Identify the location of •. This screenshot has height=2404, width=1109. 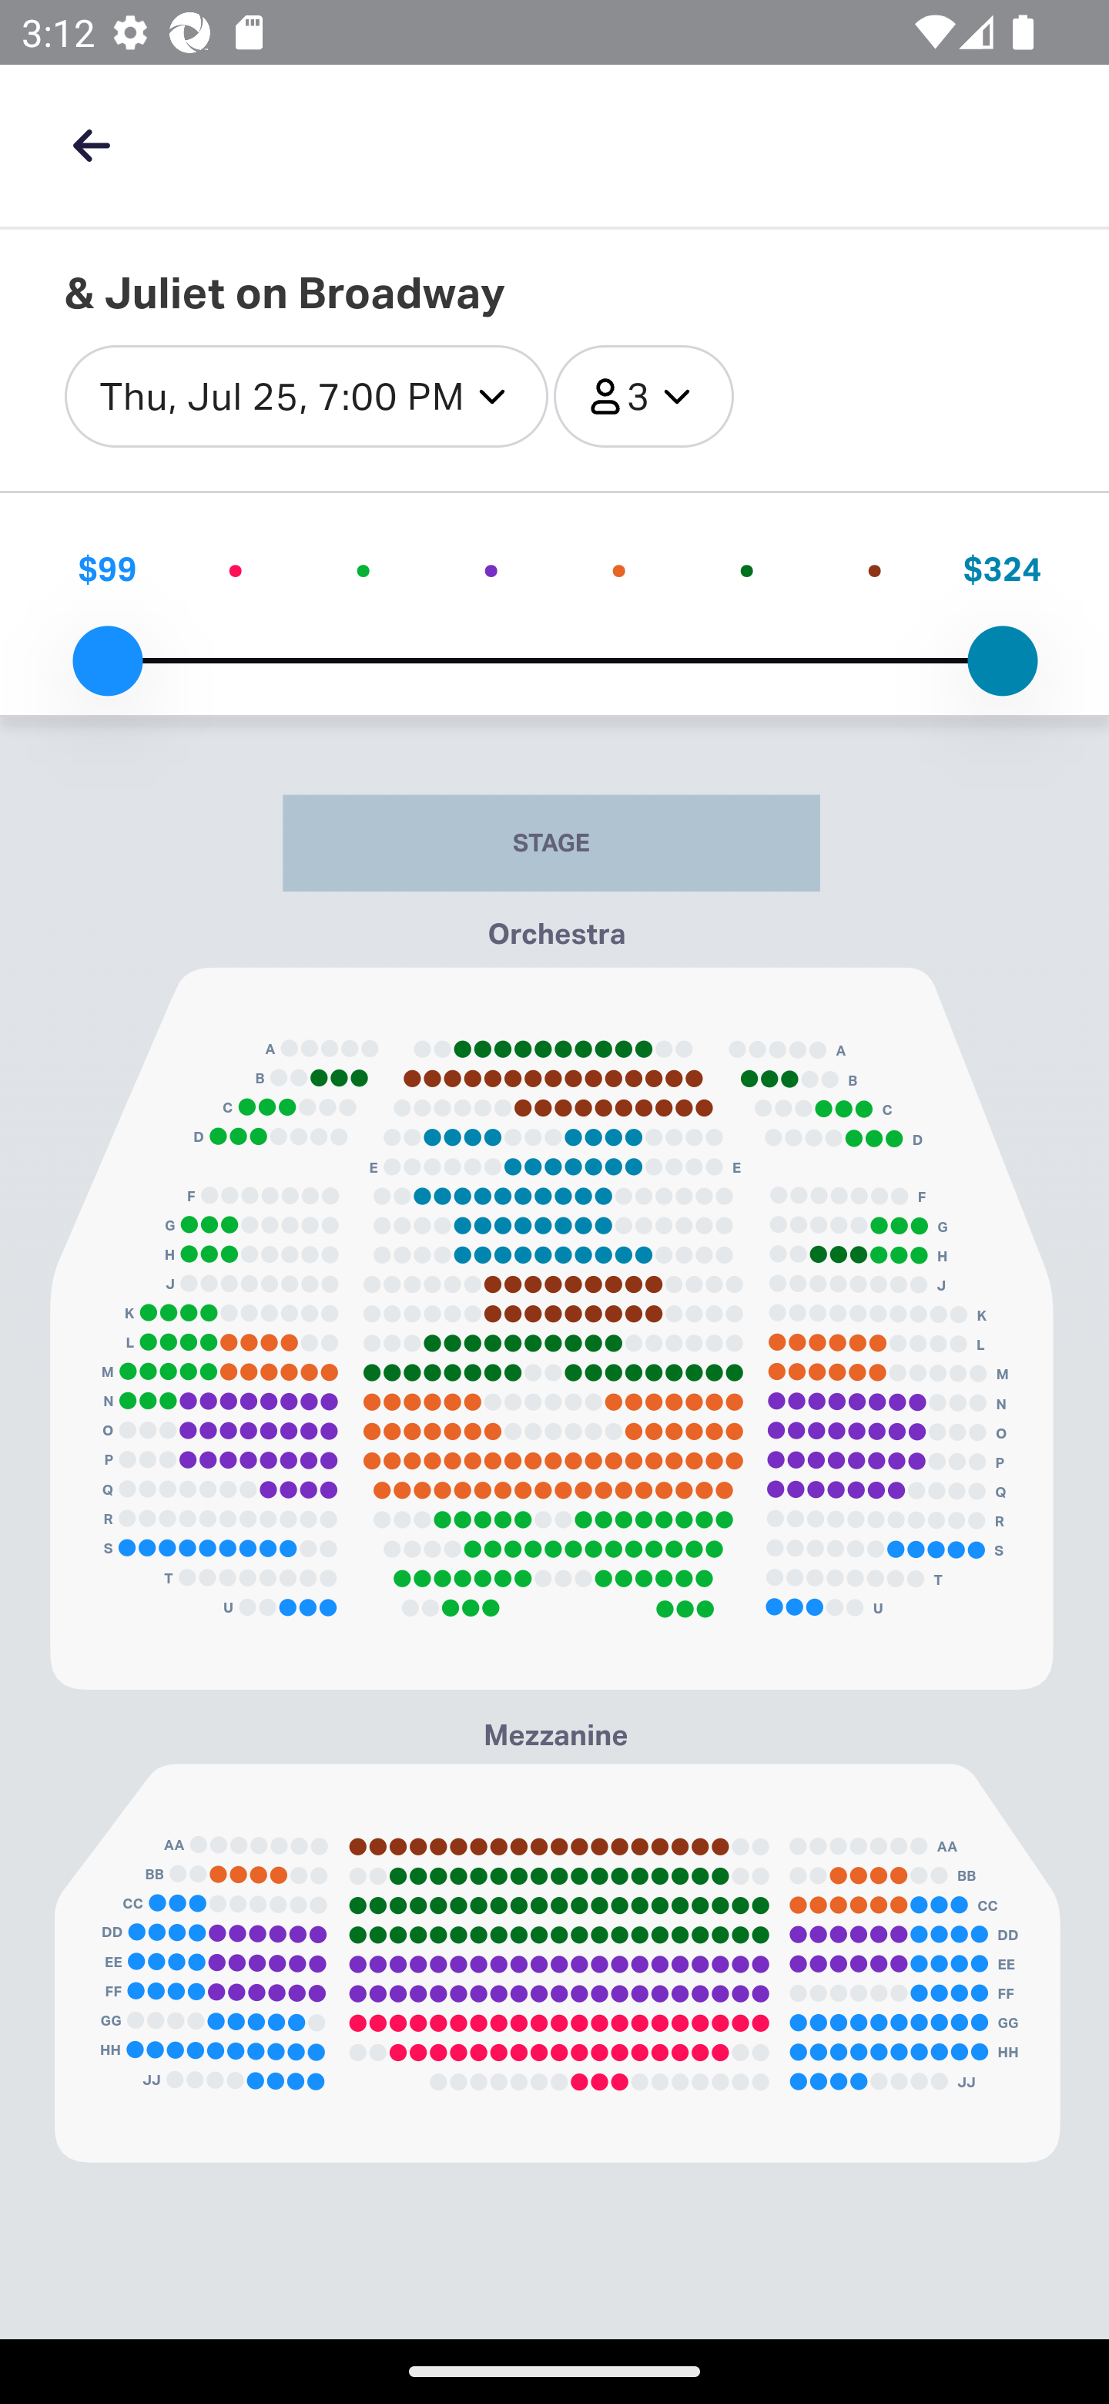
(362, 569).